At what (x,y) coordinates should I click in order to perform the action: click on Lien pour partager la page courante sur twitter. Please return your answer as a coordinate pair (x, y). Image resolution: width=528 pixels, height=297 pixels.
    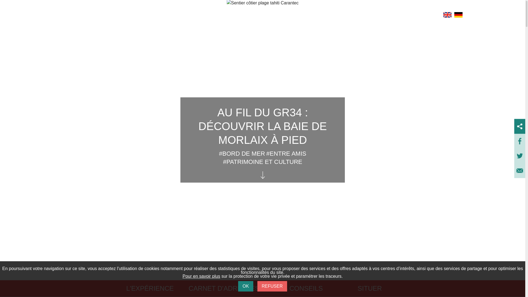
    Looking at the image, I should click on (520, 156).